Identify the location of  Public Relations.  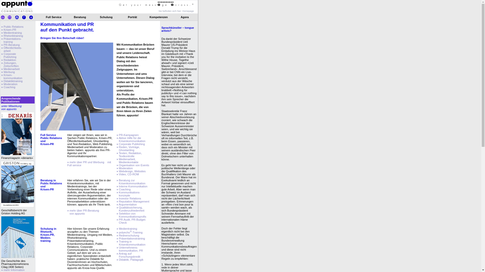
(13, 27).